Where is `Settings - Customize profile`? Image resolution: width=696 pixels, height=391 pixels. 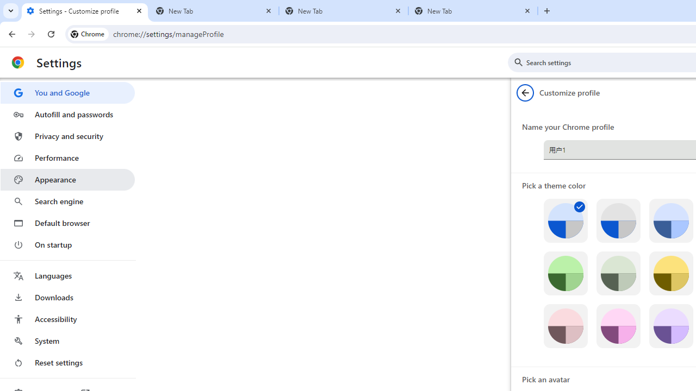 Settings - Customize profile is located at coordinates (85, 11).